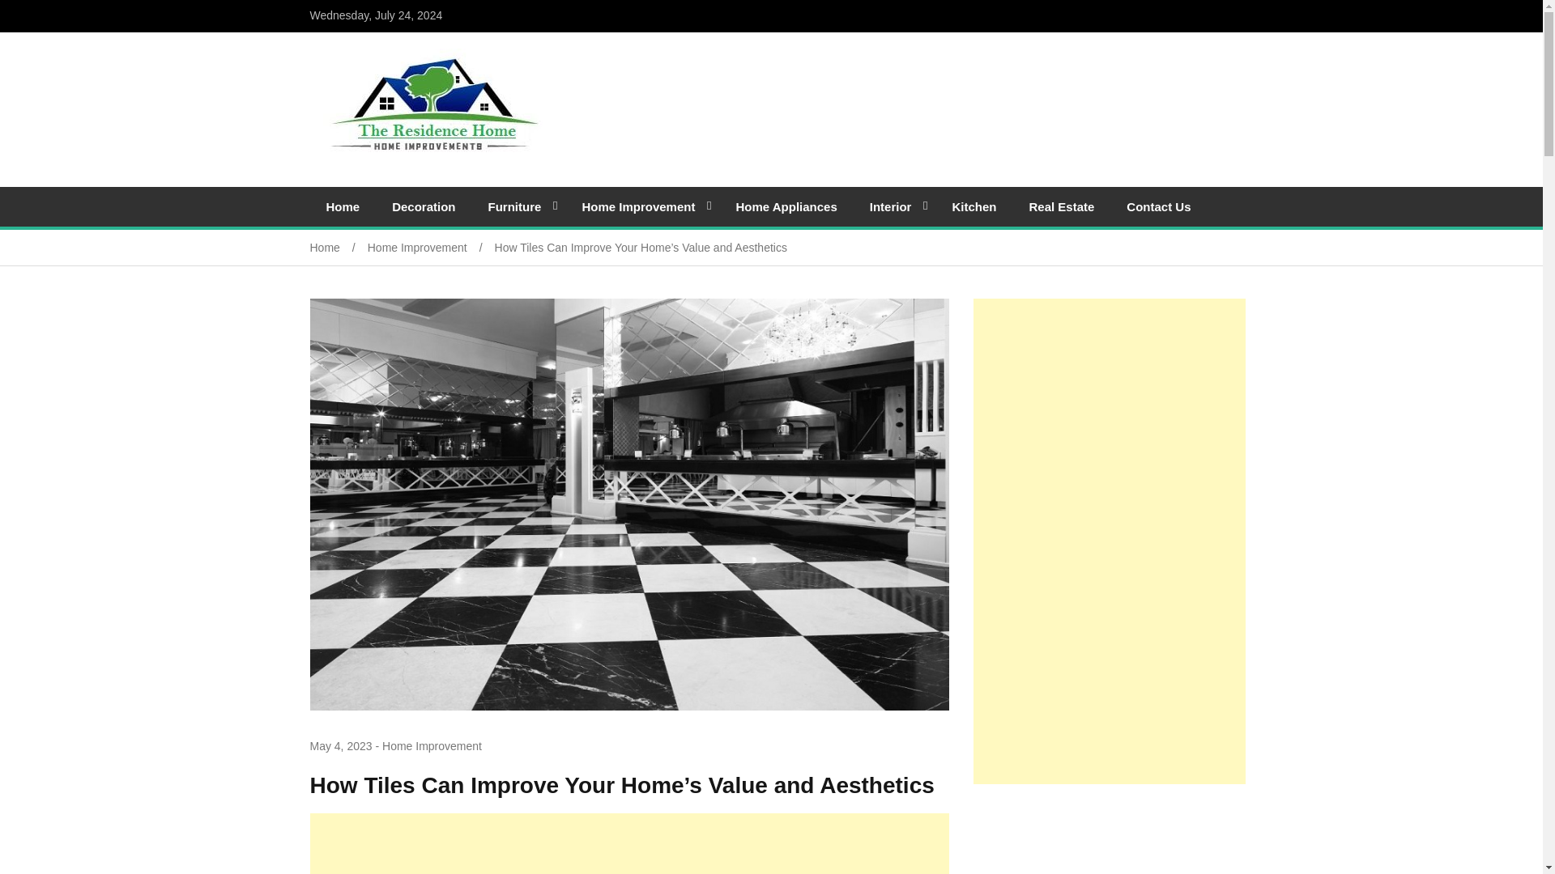 The height and width of the screenshot is (874, 1555). Describe the element at coordinates (641, 206) in the screenshot. I see `Home Improvement` at that location.